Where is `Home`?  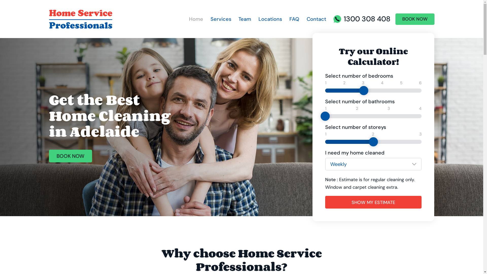 Home is located at coordinates (448, 69).